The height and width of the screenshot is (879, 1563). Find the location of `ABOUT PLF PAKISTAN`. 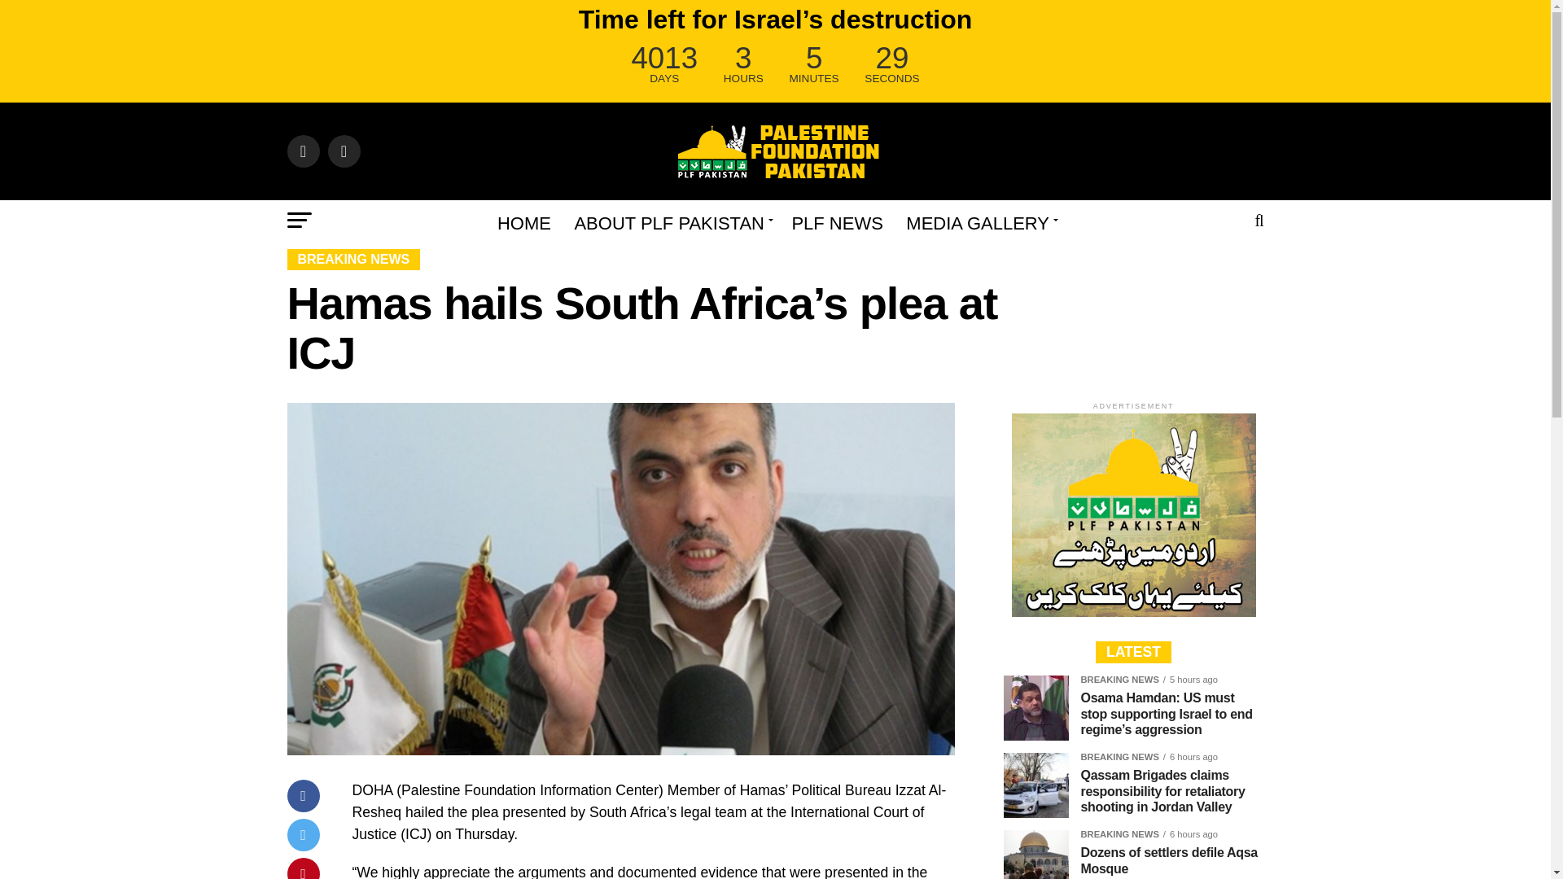

ABOUT PLF PAKISTAN is located at coordinates (671, 223).